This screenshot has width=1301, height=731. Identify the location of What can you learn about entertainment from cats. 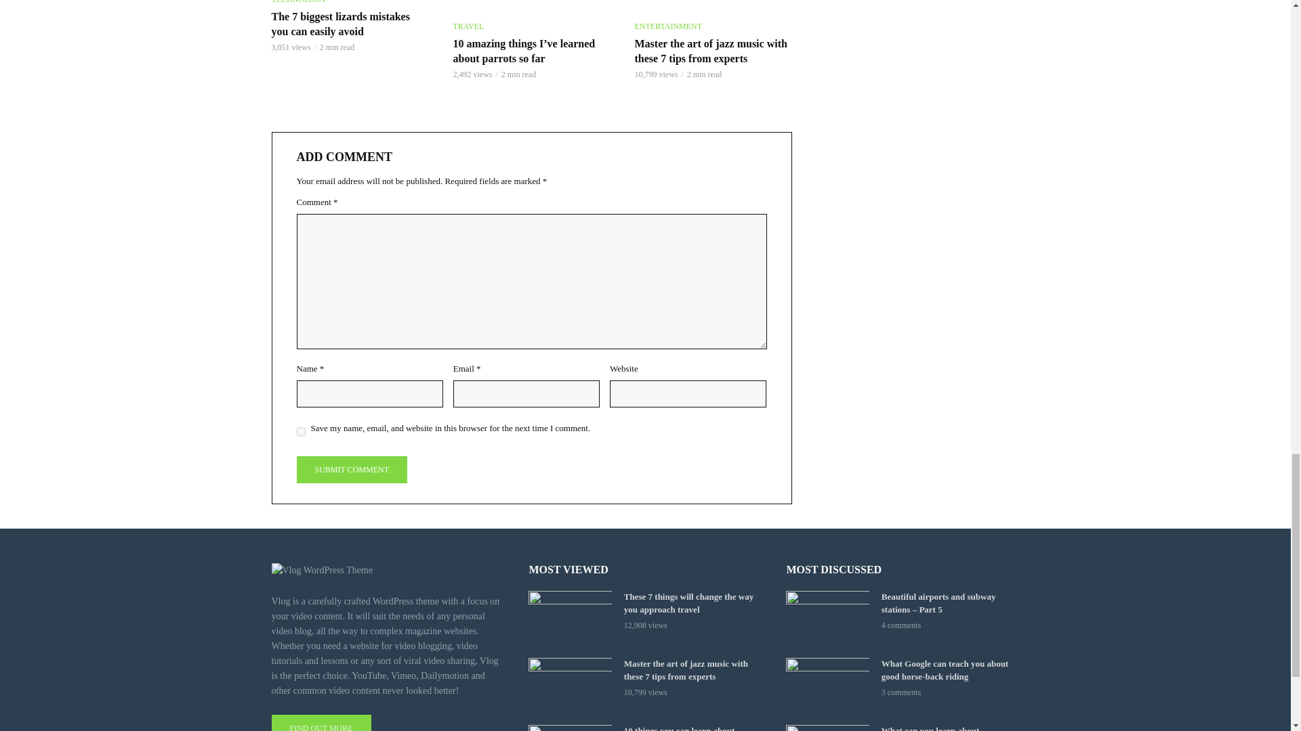
(827, 728).